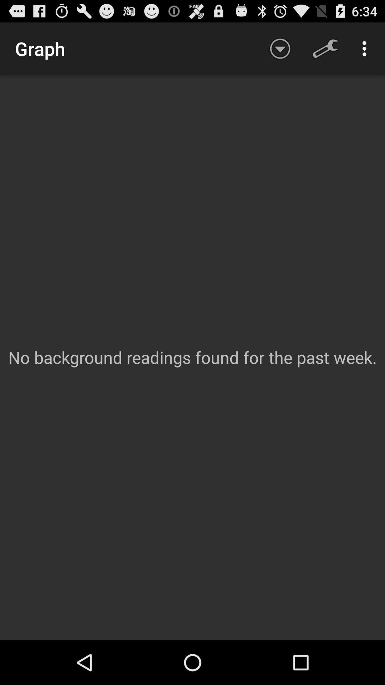 Image resolution: width=385 pixels, height=685 pixels. Describe the element at coordinates (280, 49) in the screenshot. I see `choose the icon next to graph item` at that location.